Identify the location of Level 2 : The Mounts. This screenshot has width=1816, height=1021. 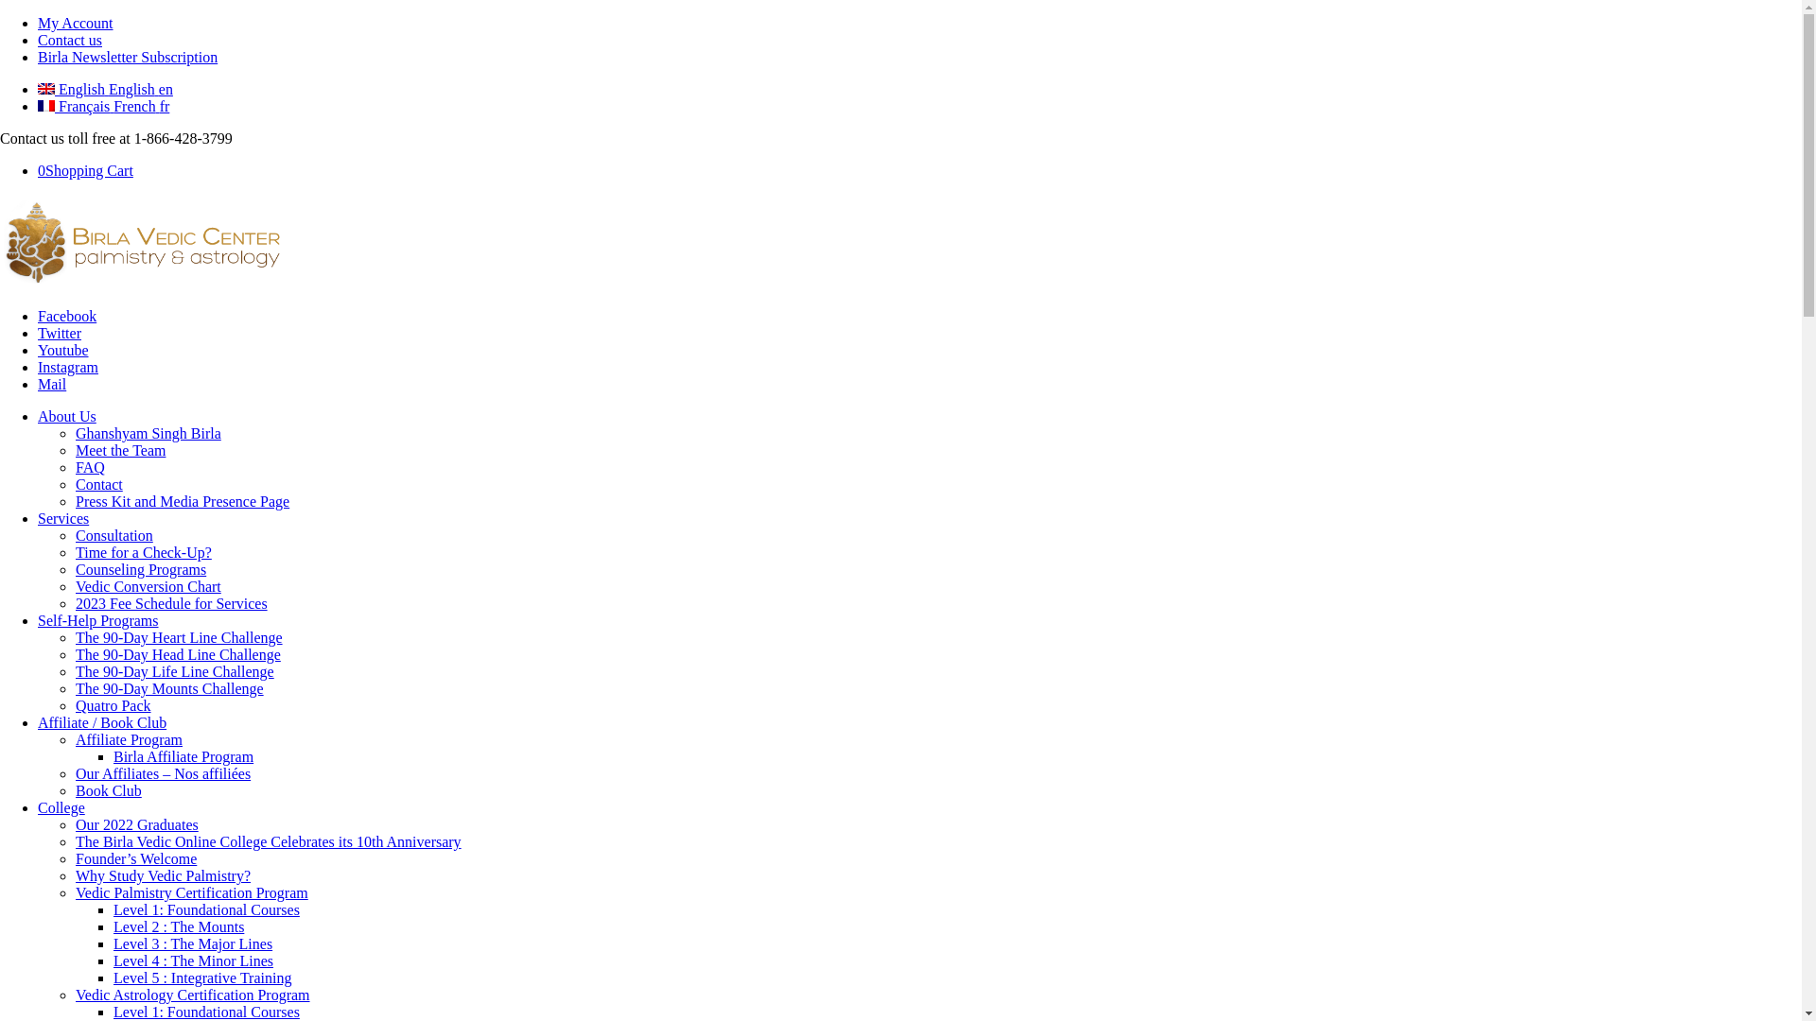
(179, 926).